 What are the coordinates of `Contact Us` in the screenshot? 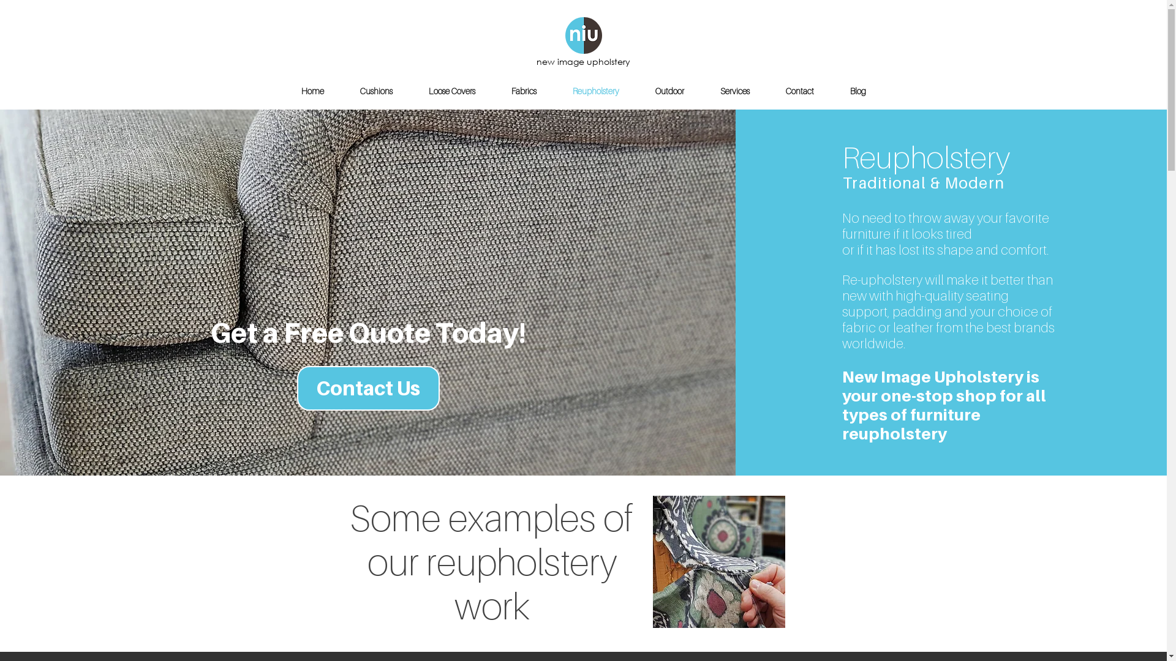 It's located at (369, 388).